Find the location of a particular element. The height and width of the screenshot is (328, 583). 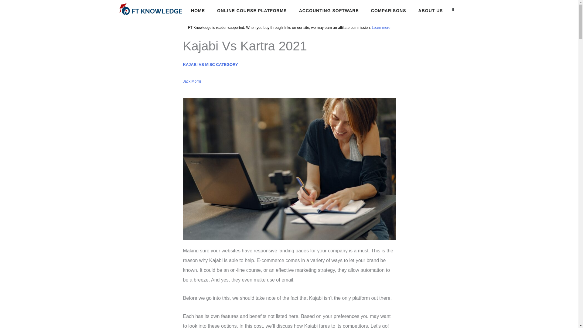

ABOUT US is located at coordinates (431, 11).